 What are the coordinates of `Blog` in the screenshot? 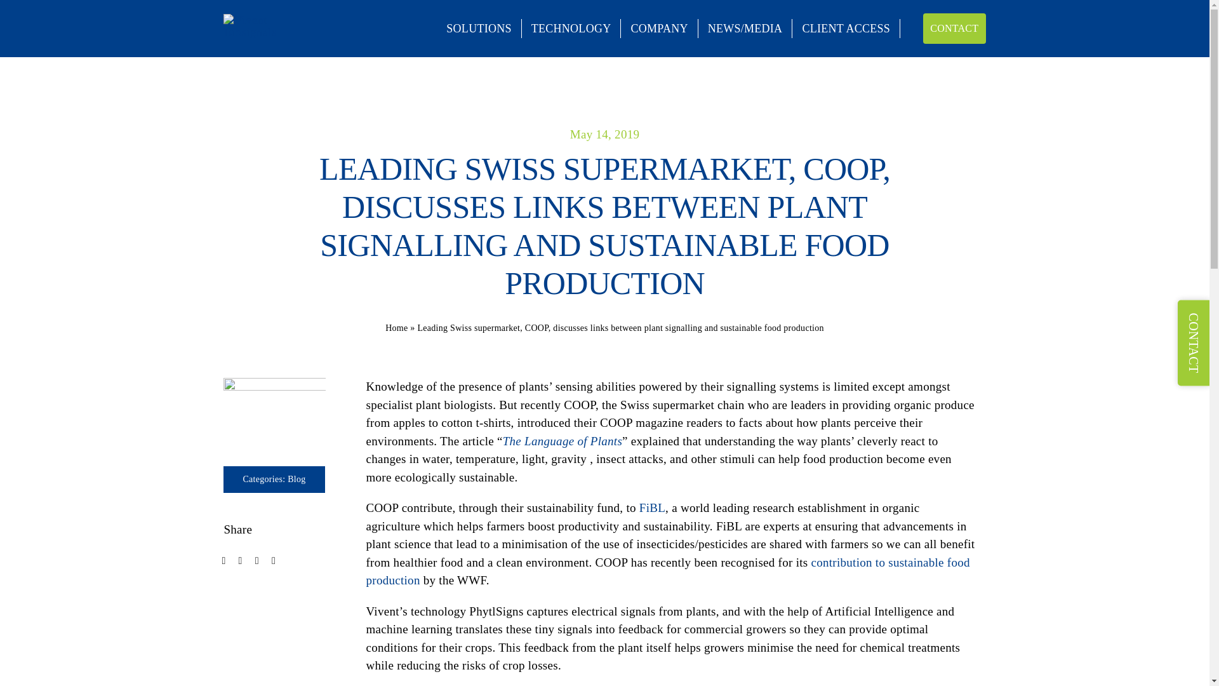 It's located at (296, 479).